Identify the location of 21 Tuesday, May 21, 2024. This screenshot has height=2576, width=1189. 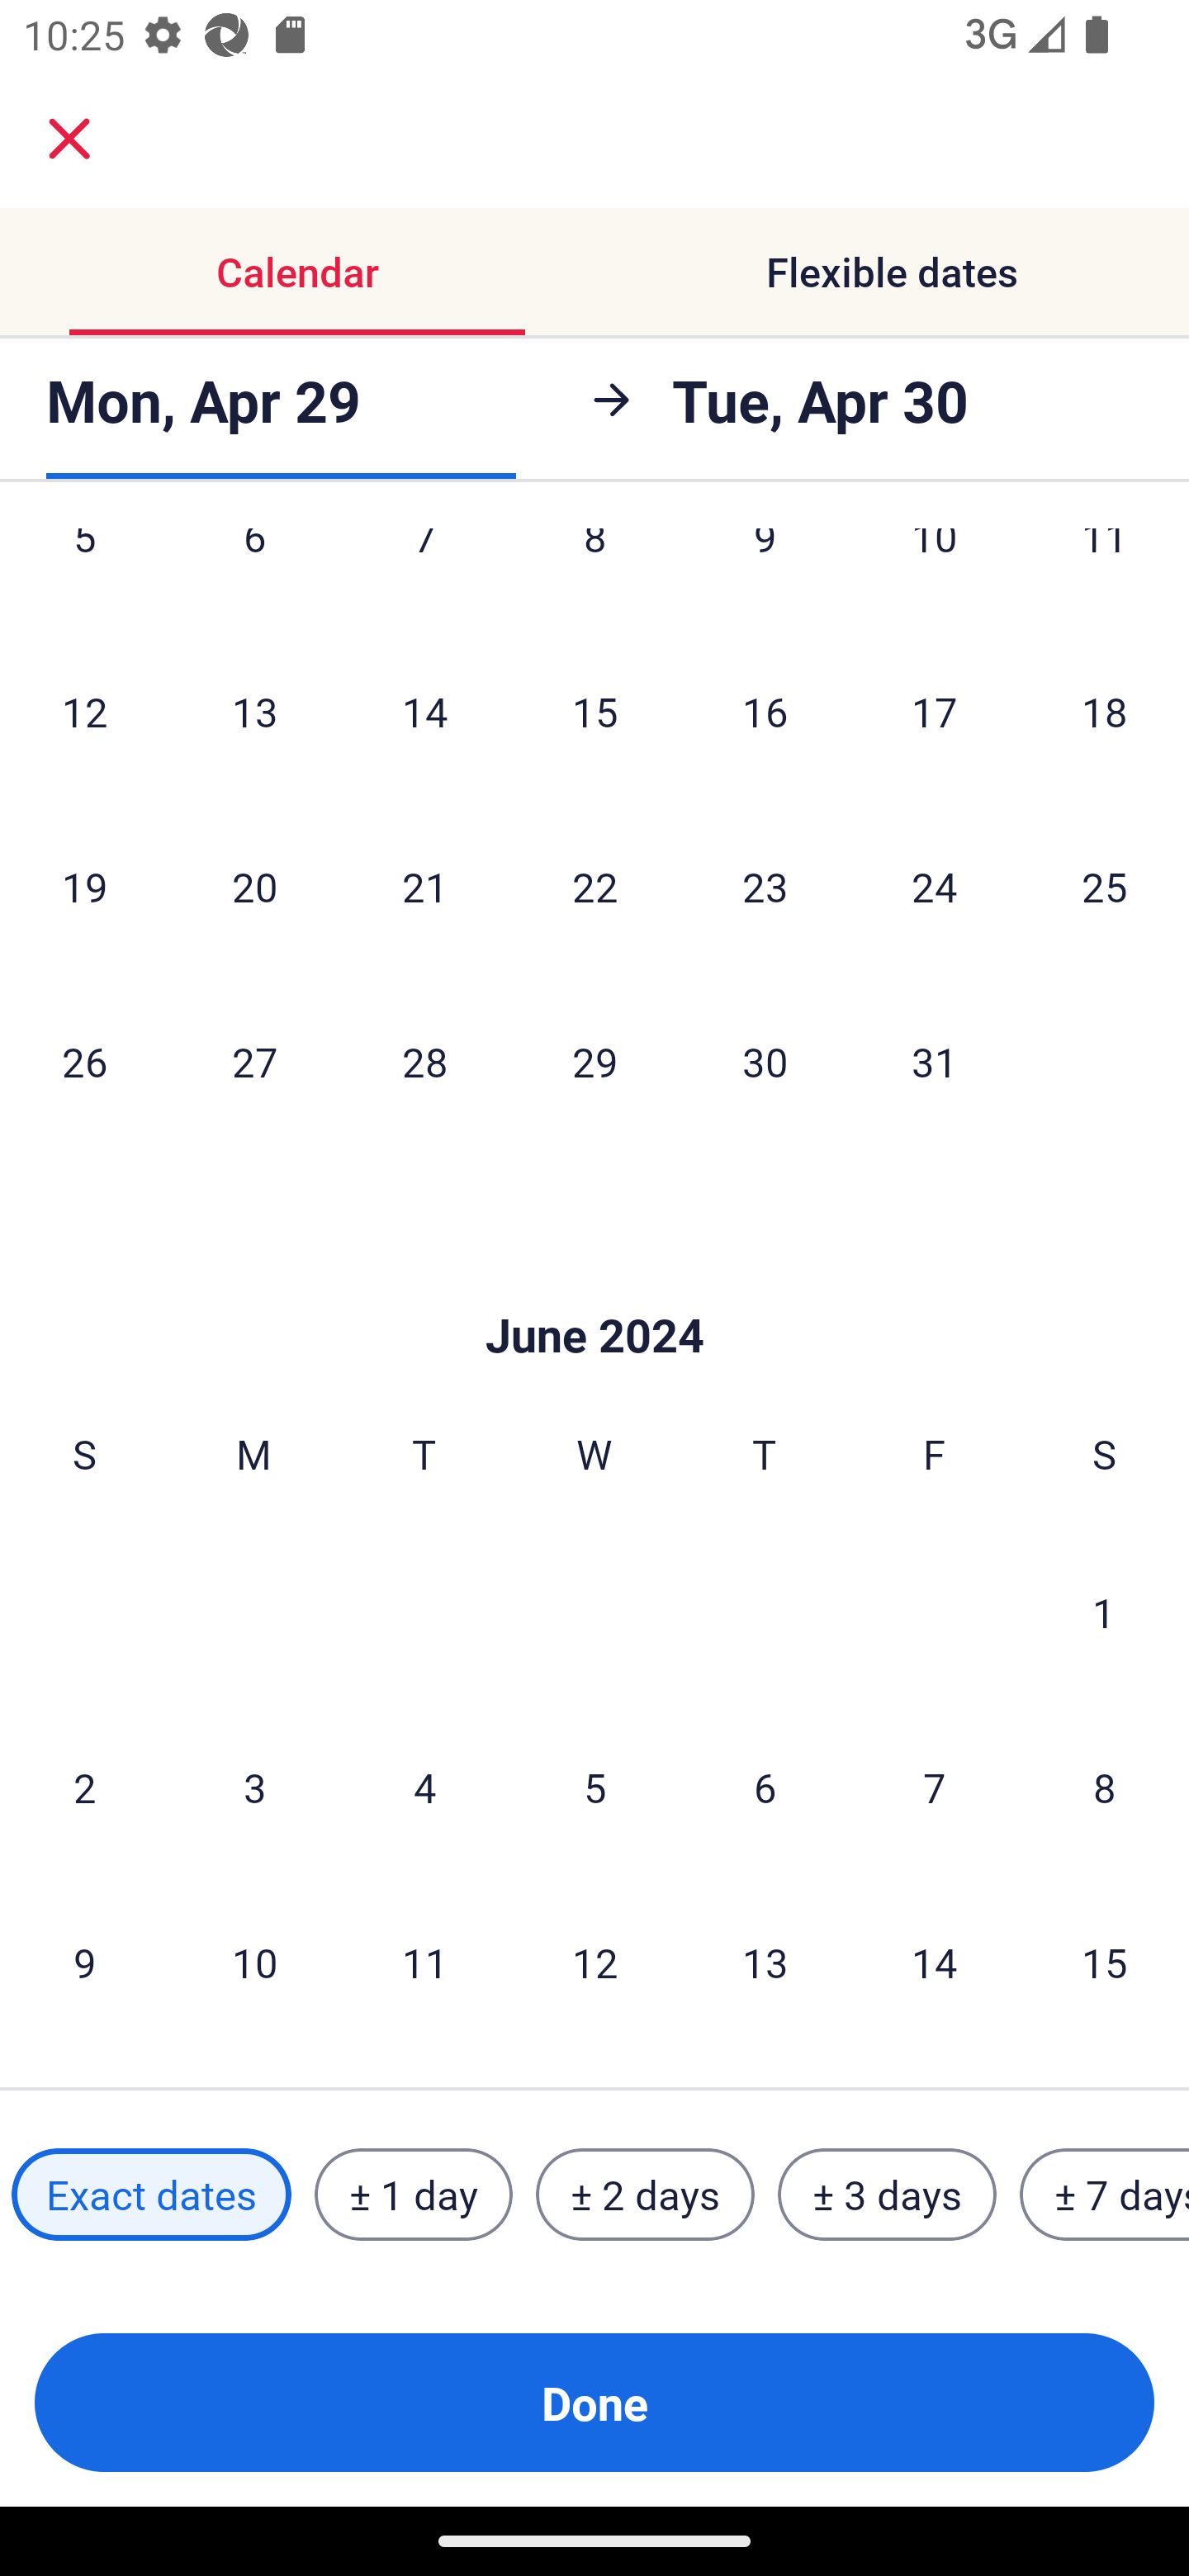
(424, 886).